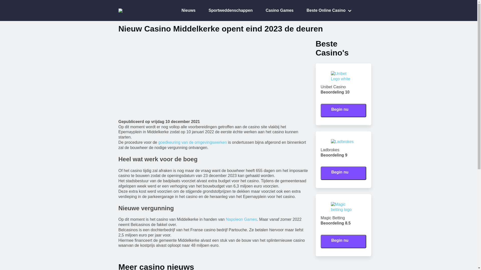  Describe the element at coordinates (185, 10) in the screenshot. I see `Nieuws` at that location.